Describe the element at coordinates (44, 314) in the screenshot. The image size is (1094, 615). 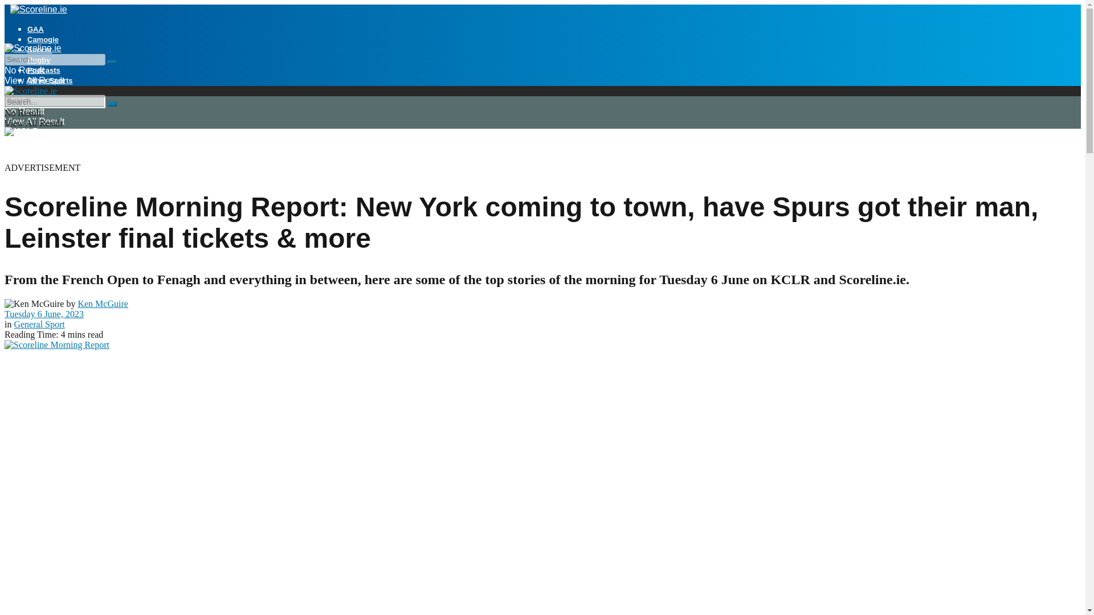
I see `Tuesday 6 June, 2023` at that location.